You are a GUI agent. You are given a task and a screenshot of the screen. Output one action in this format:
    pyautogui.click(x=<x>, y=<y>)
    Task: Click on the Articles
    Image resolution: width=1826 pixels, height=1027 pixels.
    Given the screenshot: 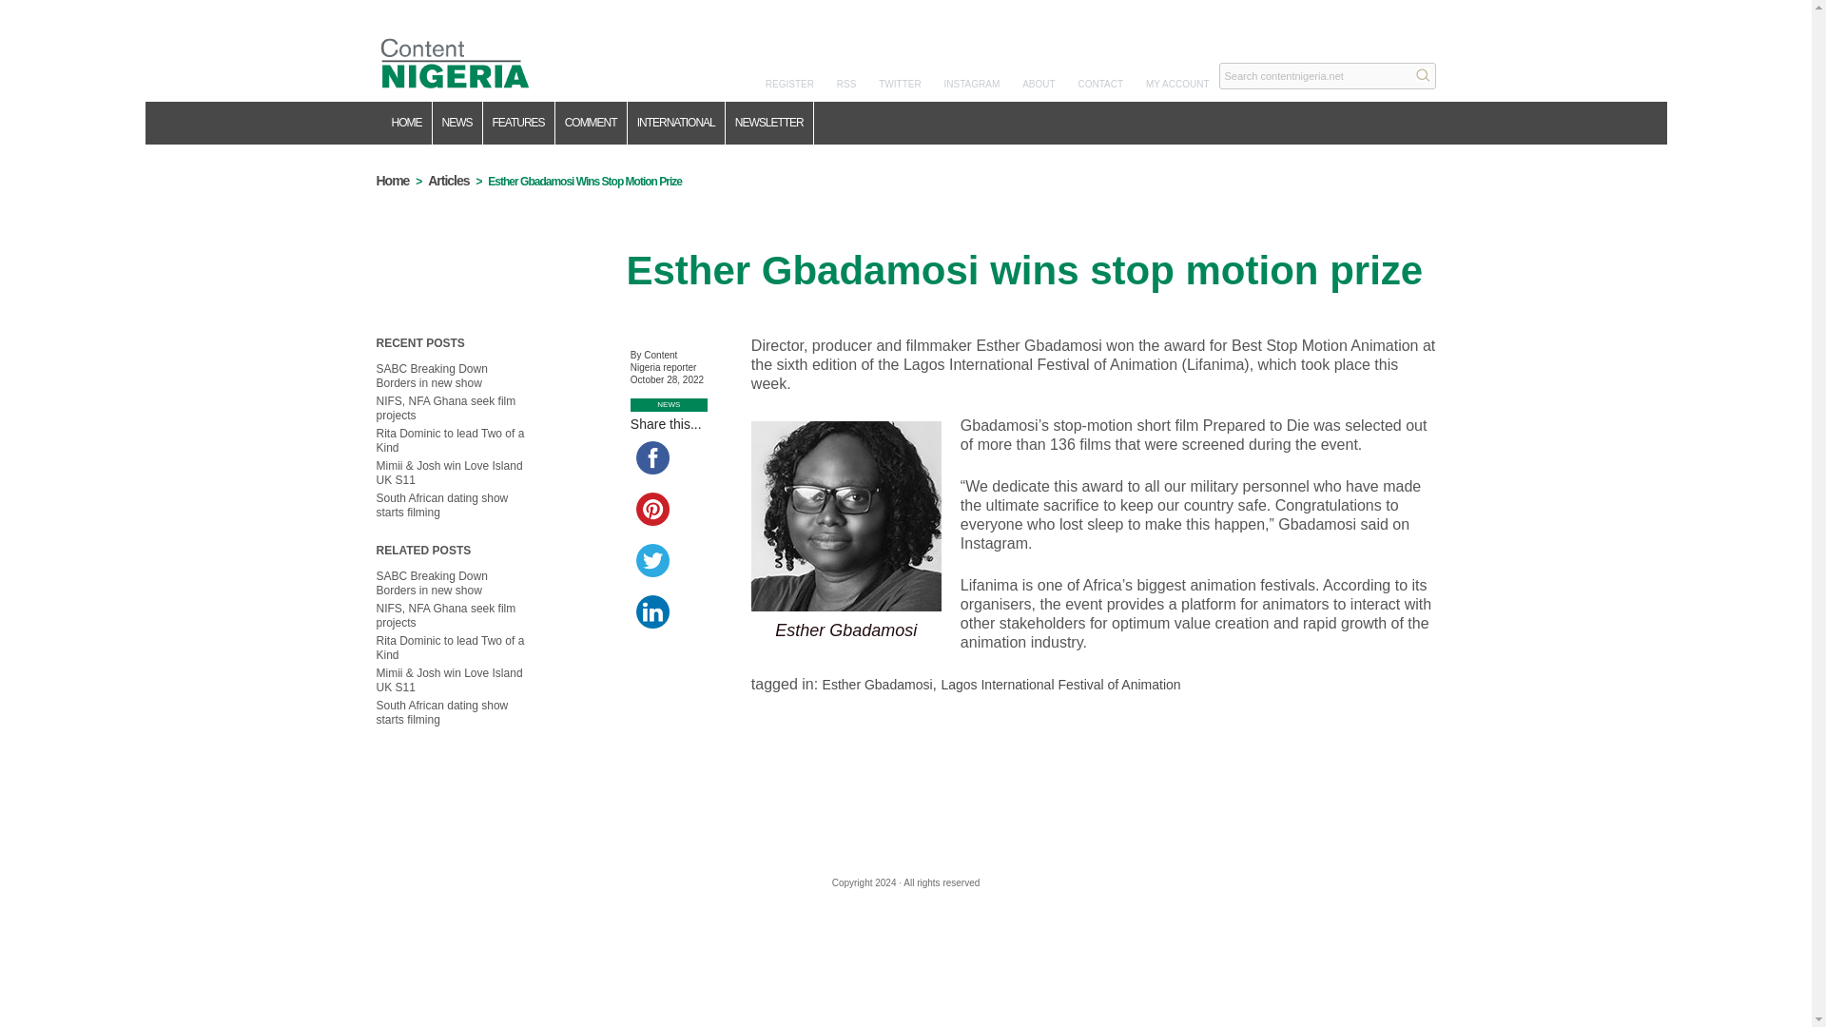 What is the action you would take?
    pyautogui.click(x=448, y=181)
    